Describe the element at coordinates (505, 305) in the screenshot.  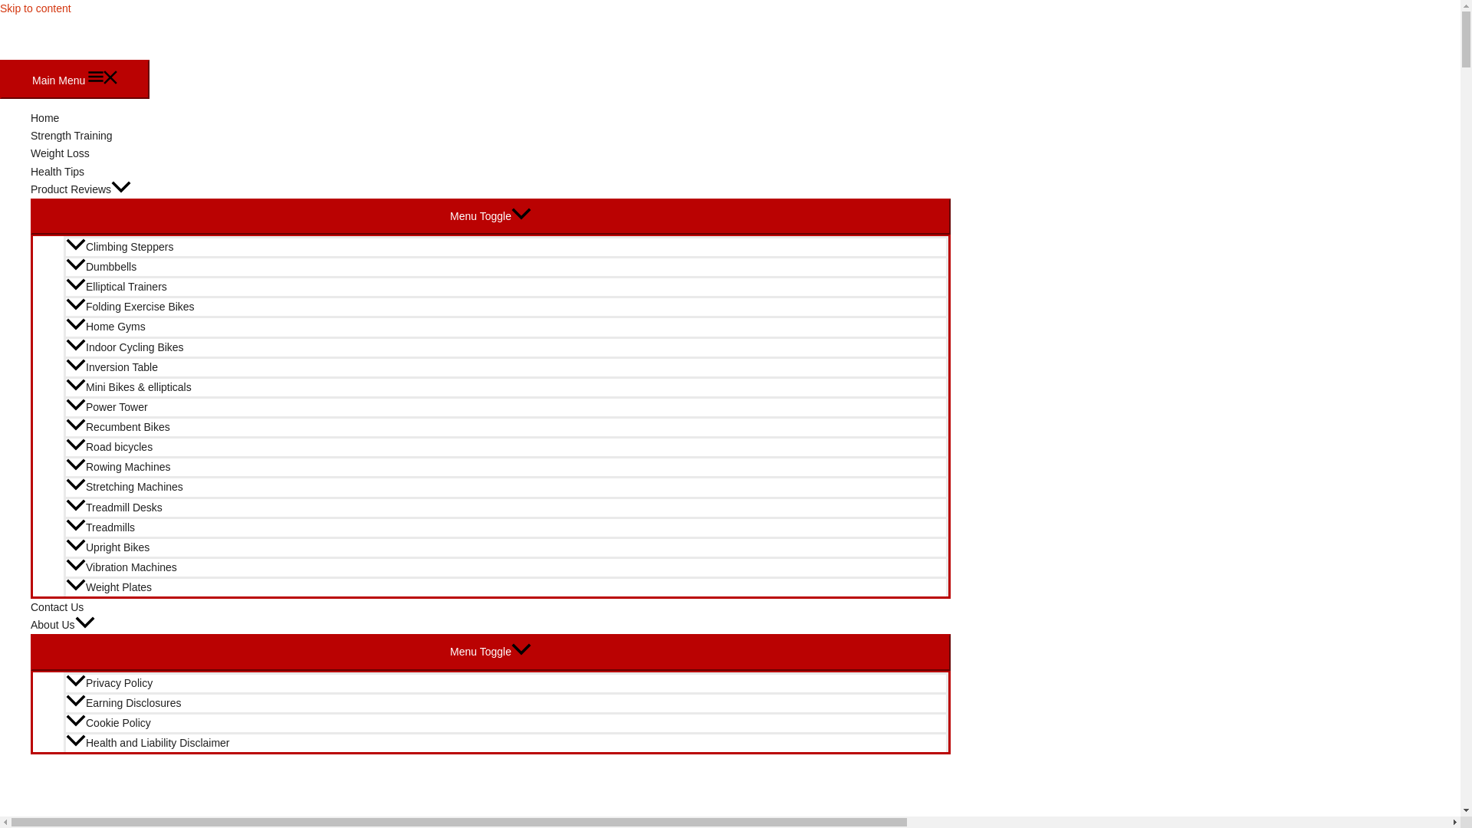
I see `Folding Exercise Bikes` at that location.